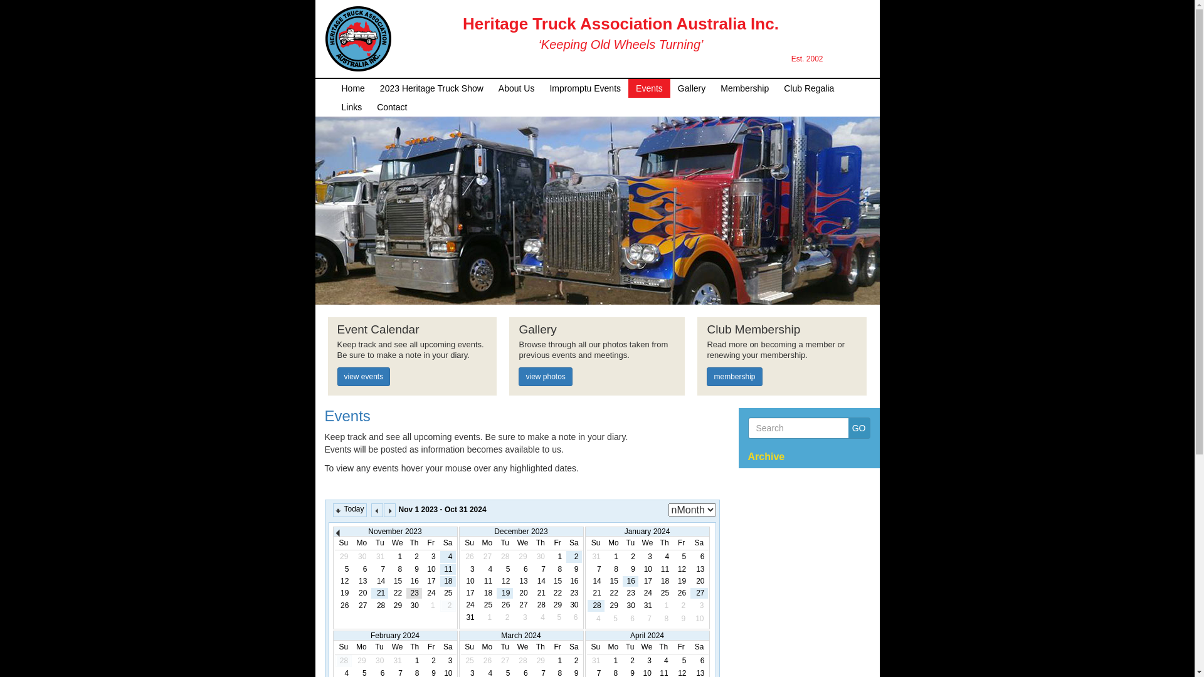 The image size is (1204, 677). What do you see at coordinates (557, 569) in the screenshot?
I see `8` at bounding box center [557, 569].